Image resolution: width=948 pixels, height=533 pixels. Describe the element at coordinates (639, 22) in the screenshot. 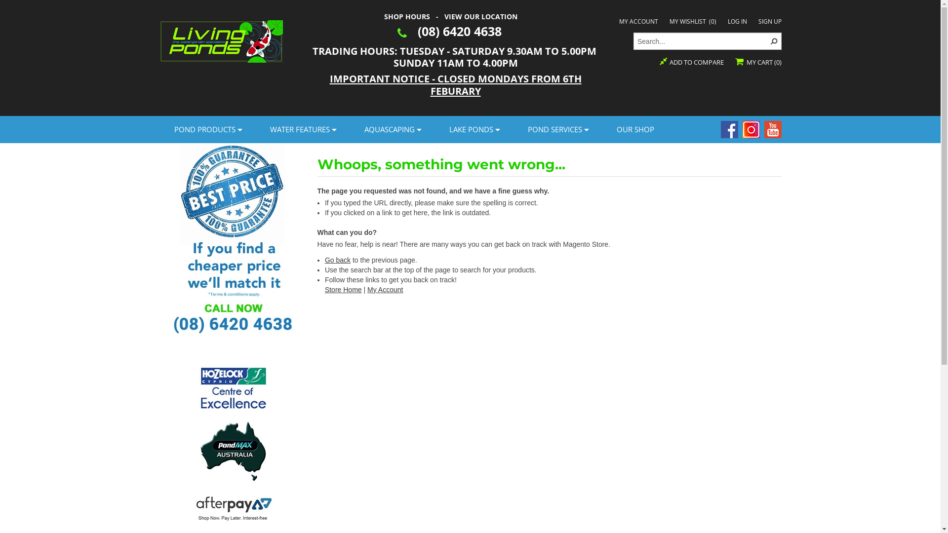

I see `MY ACCOUNT` at that location.